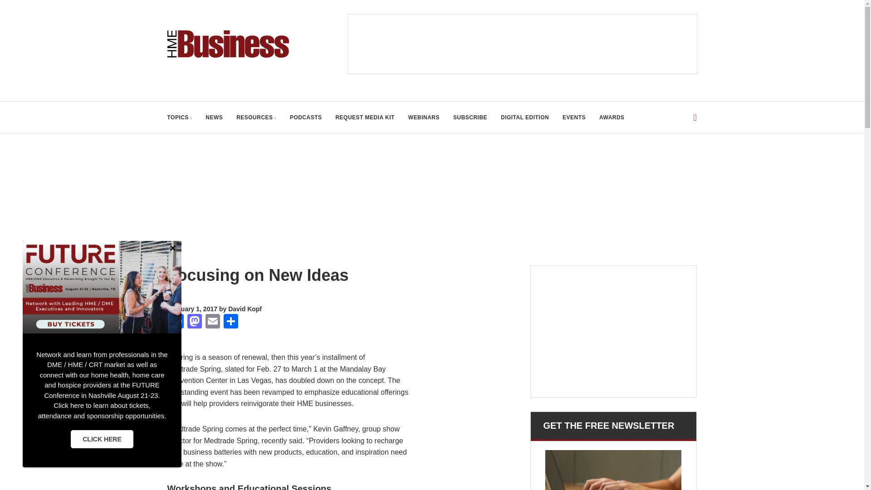 The height and width of the screenshot is (490, 871). What do you see at coordinates (523, 44) in the screenshot?
I see `3rd party ad content` at bounding box center [523, 44].